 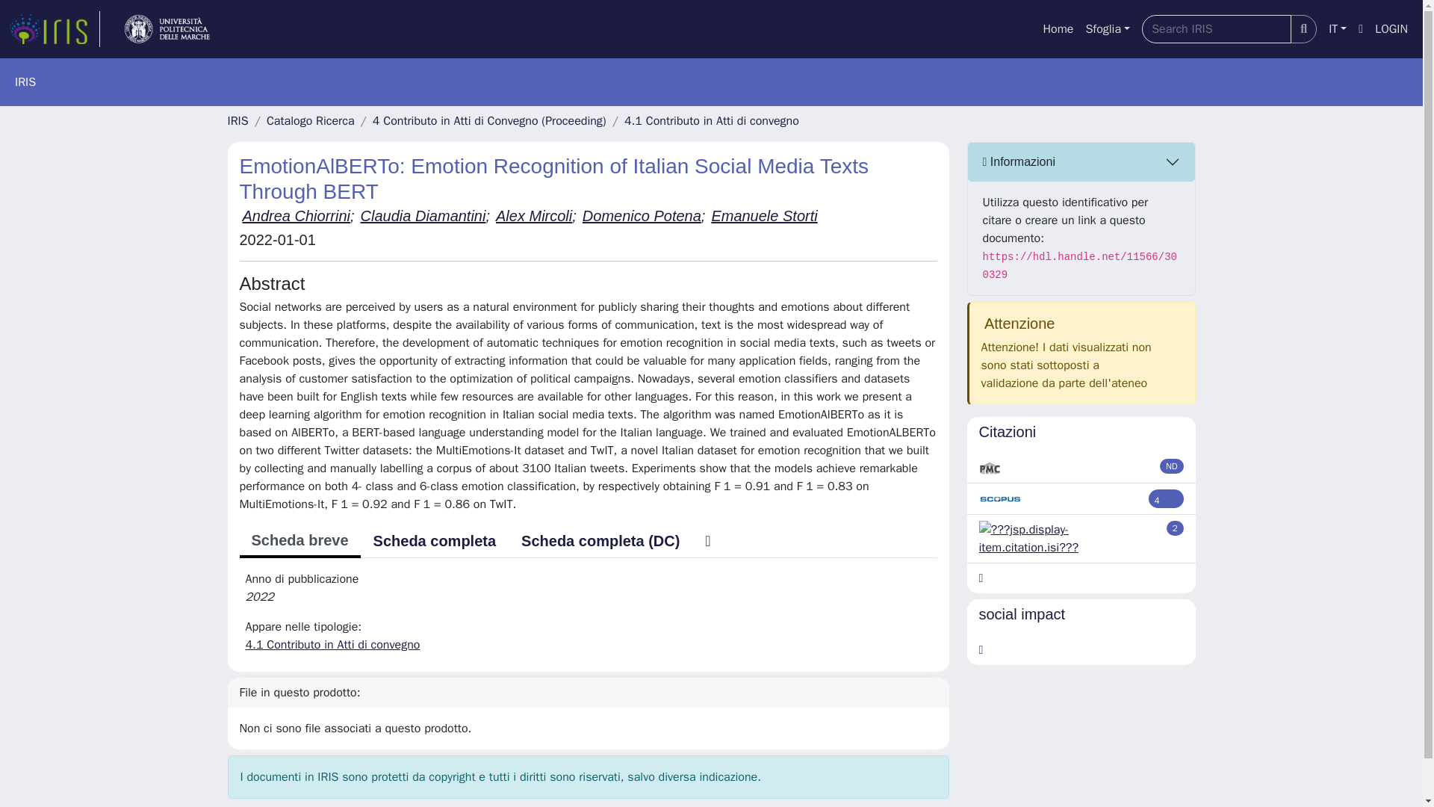 I want to click on IT, so click(x=1337, y=29).